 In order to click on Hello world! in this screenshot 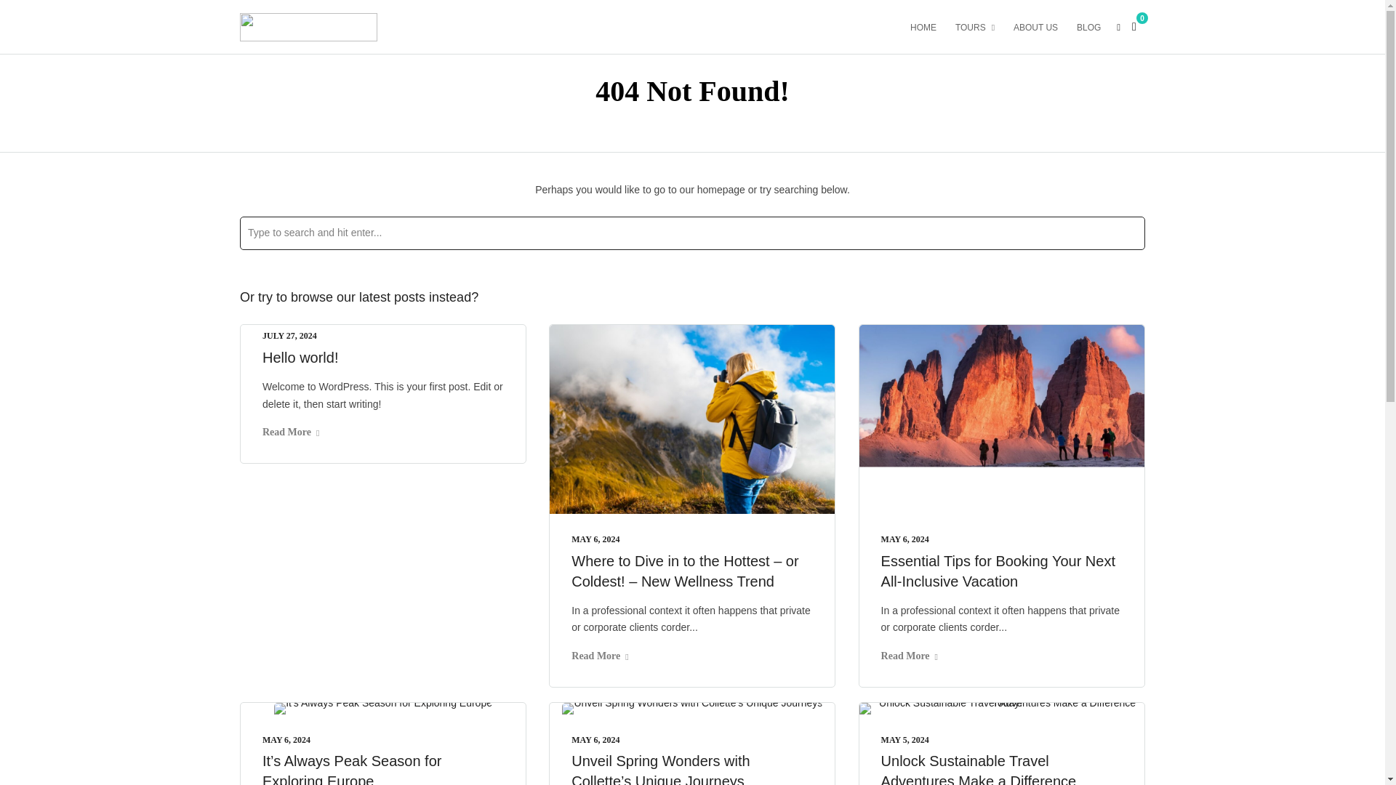, I will do `click(289, 335)`.